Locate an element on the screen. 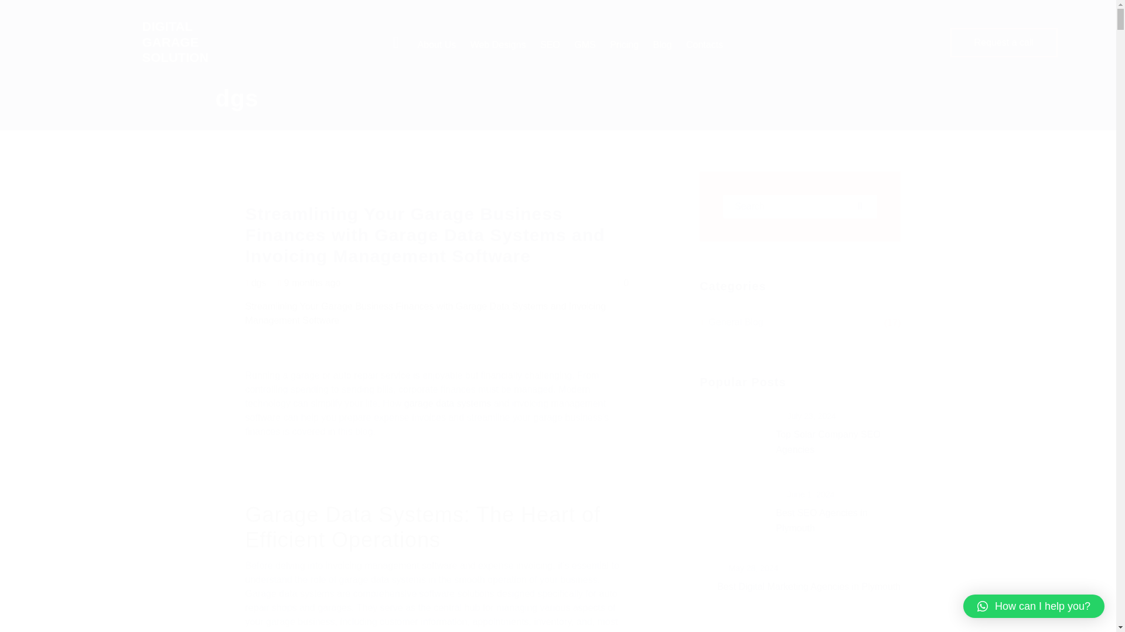 This screenshot has width=1125, height=632. Request a call is located at coordinates (1004, 42).